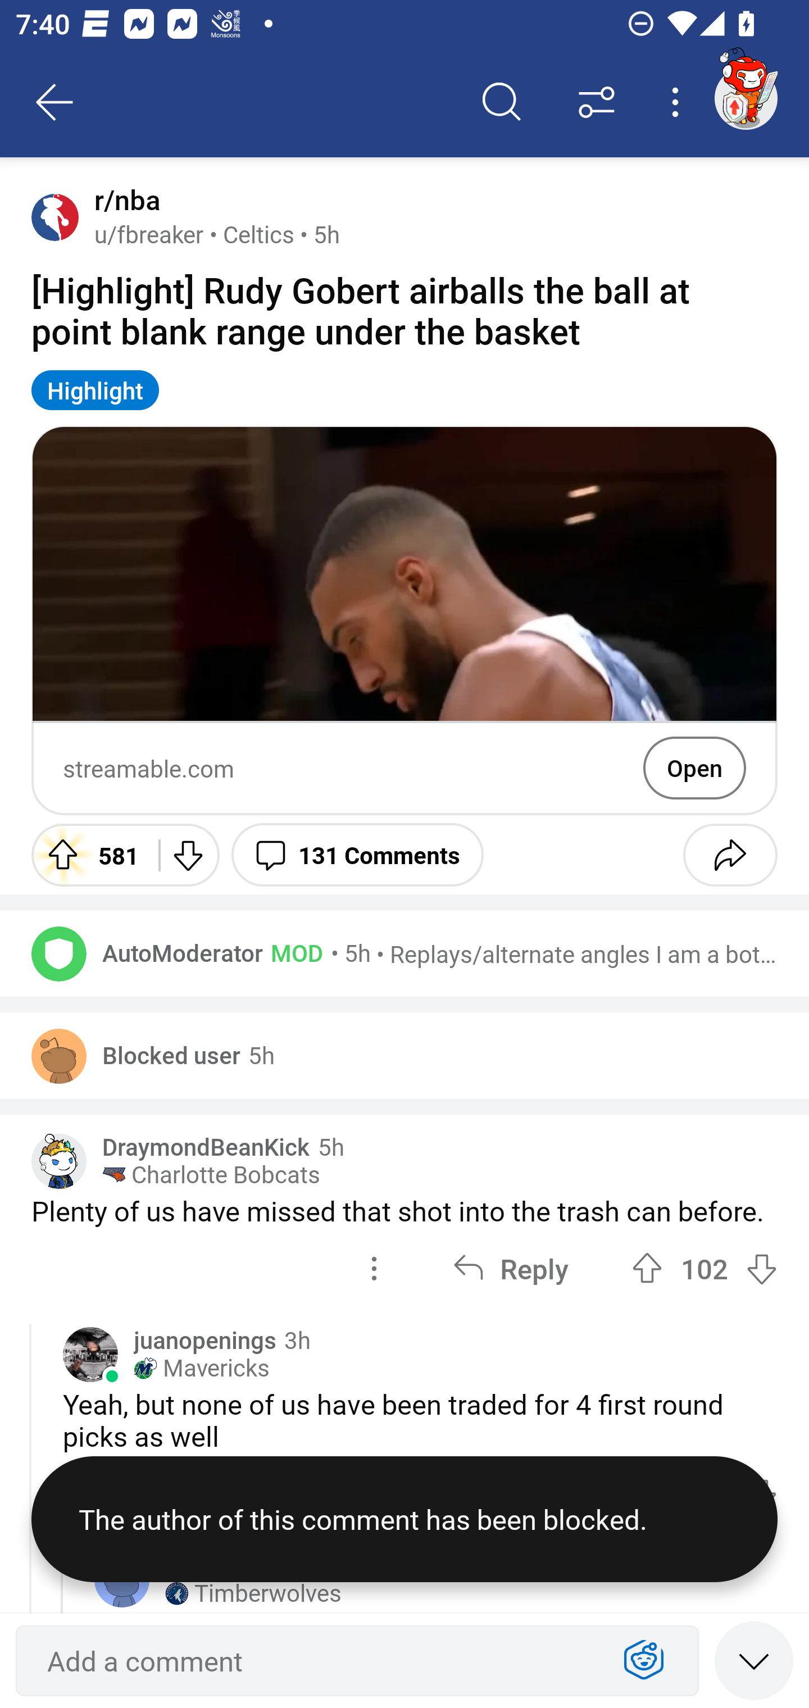 This screenshot has width=809, height=1708. Describe the element at coordinates (59, 1161) in the screenshot. I see `Custom avatar` at that location.